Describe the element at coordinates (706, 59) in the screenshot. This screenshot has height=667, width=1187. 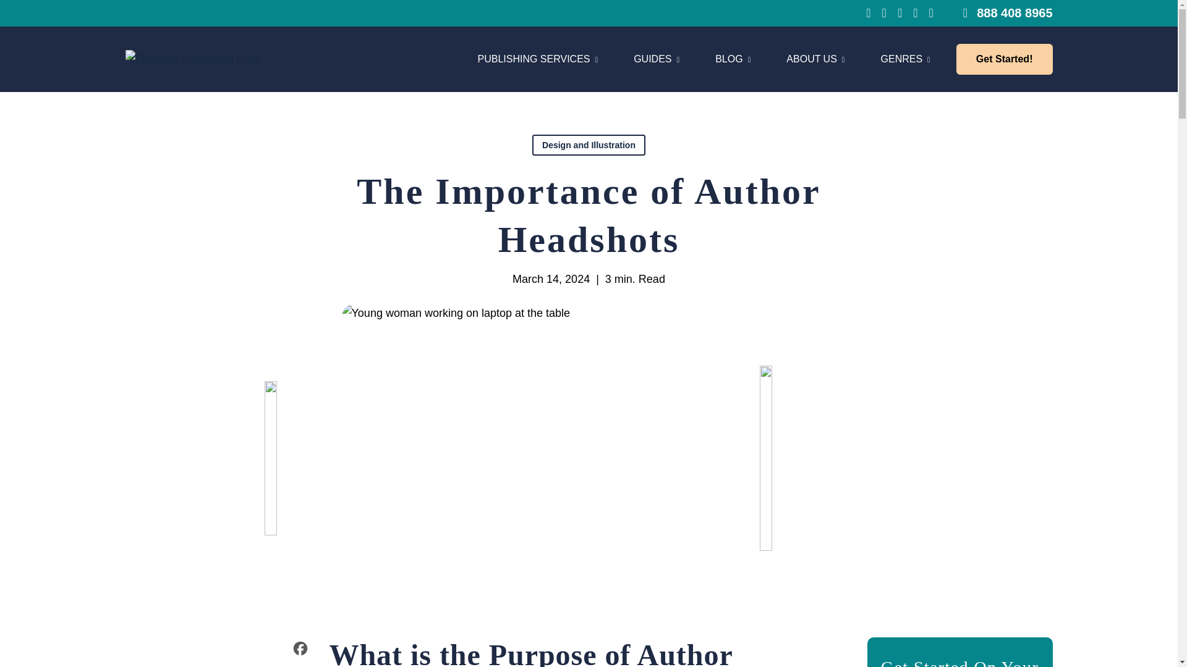
I see `PUBLISHING SERVICES` at that location.